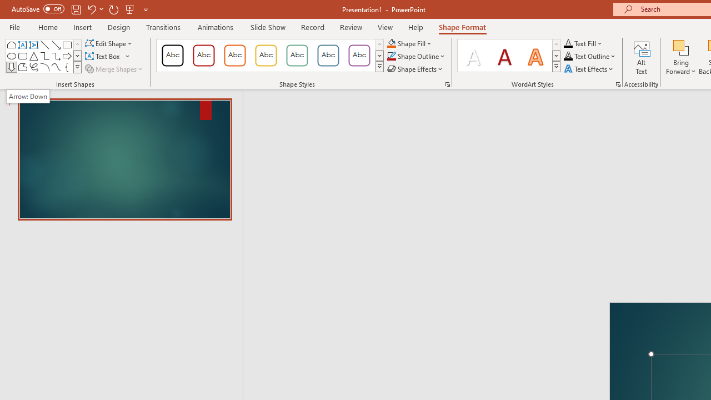 Image resolution: width=711 pixels, height=400 pixels. What do you see at coordinates (297, 56) in the screenshot?
I see `Colored Outline - Green, Accent 4` at bounding box center [297, 56].